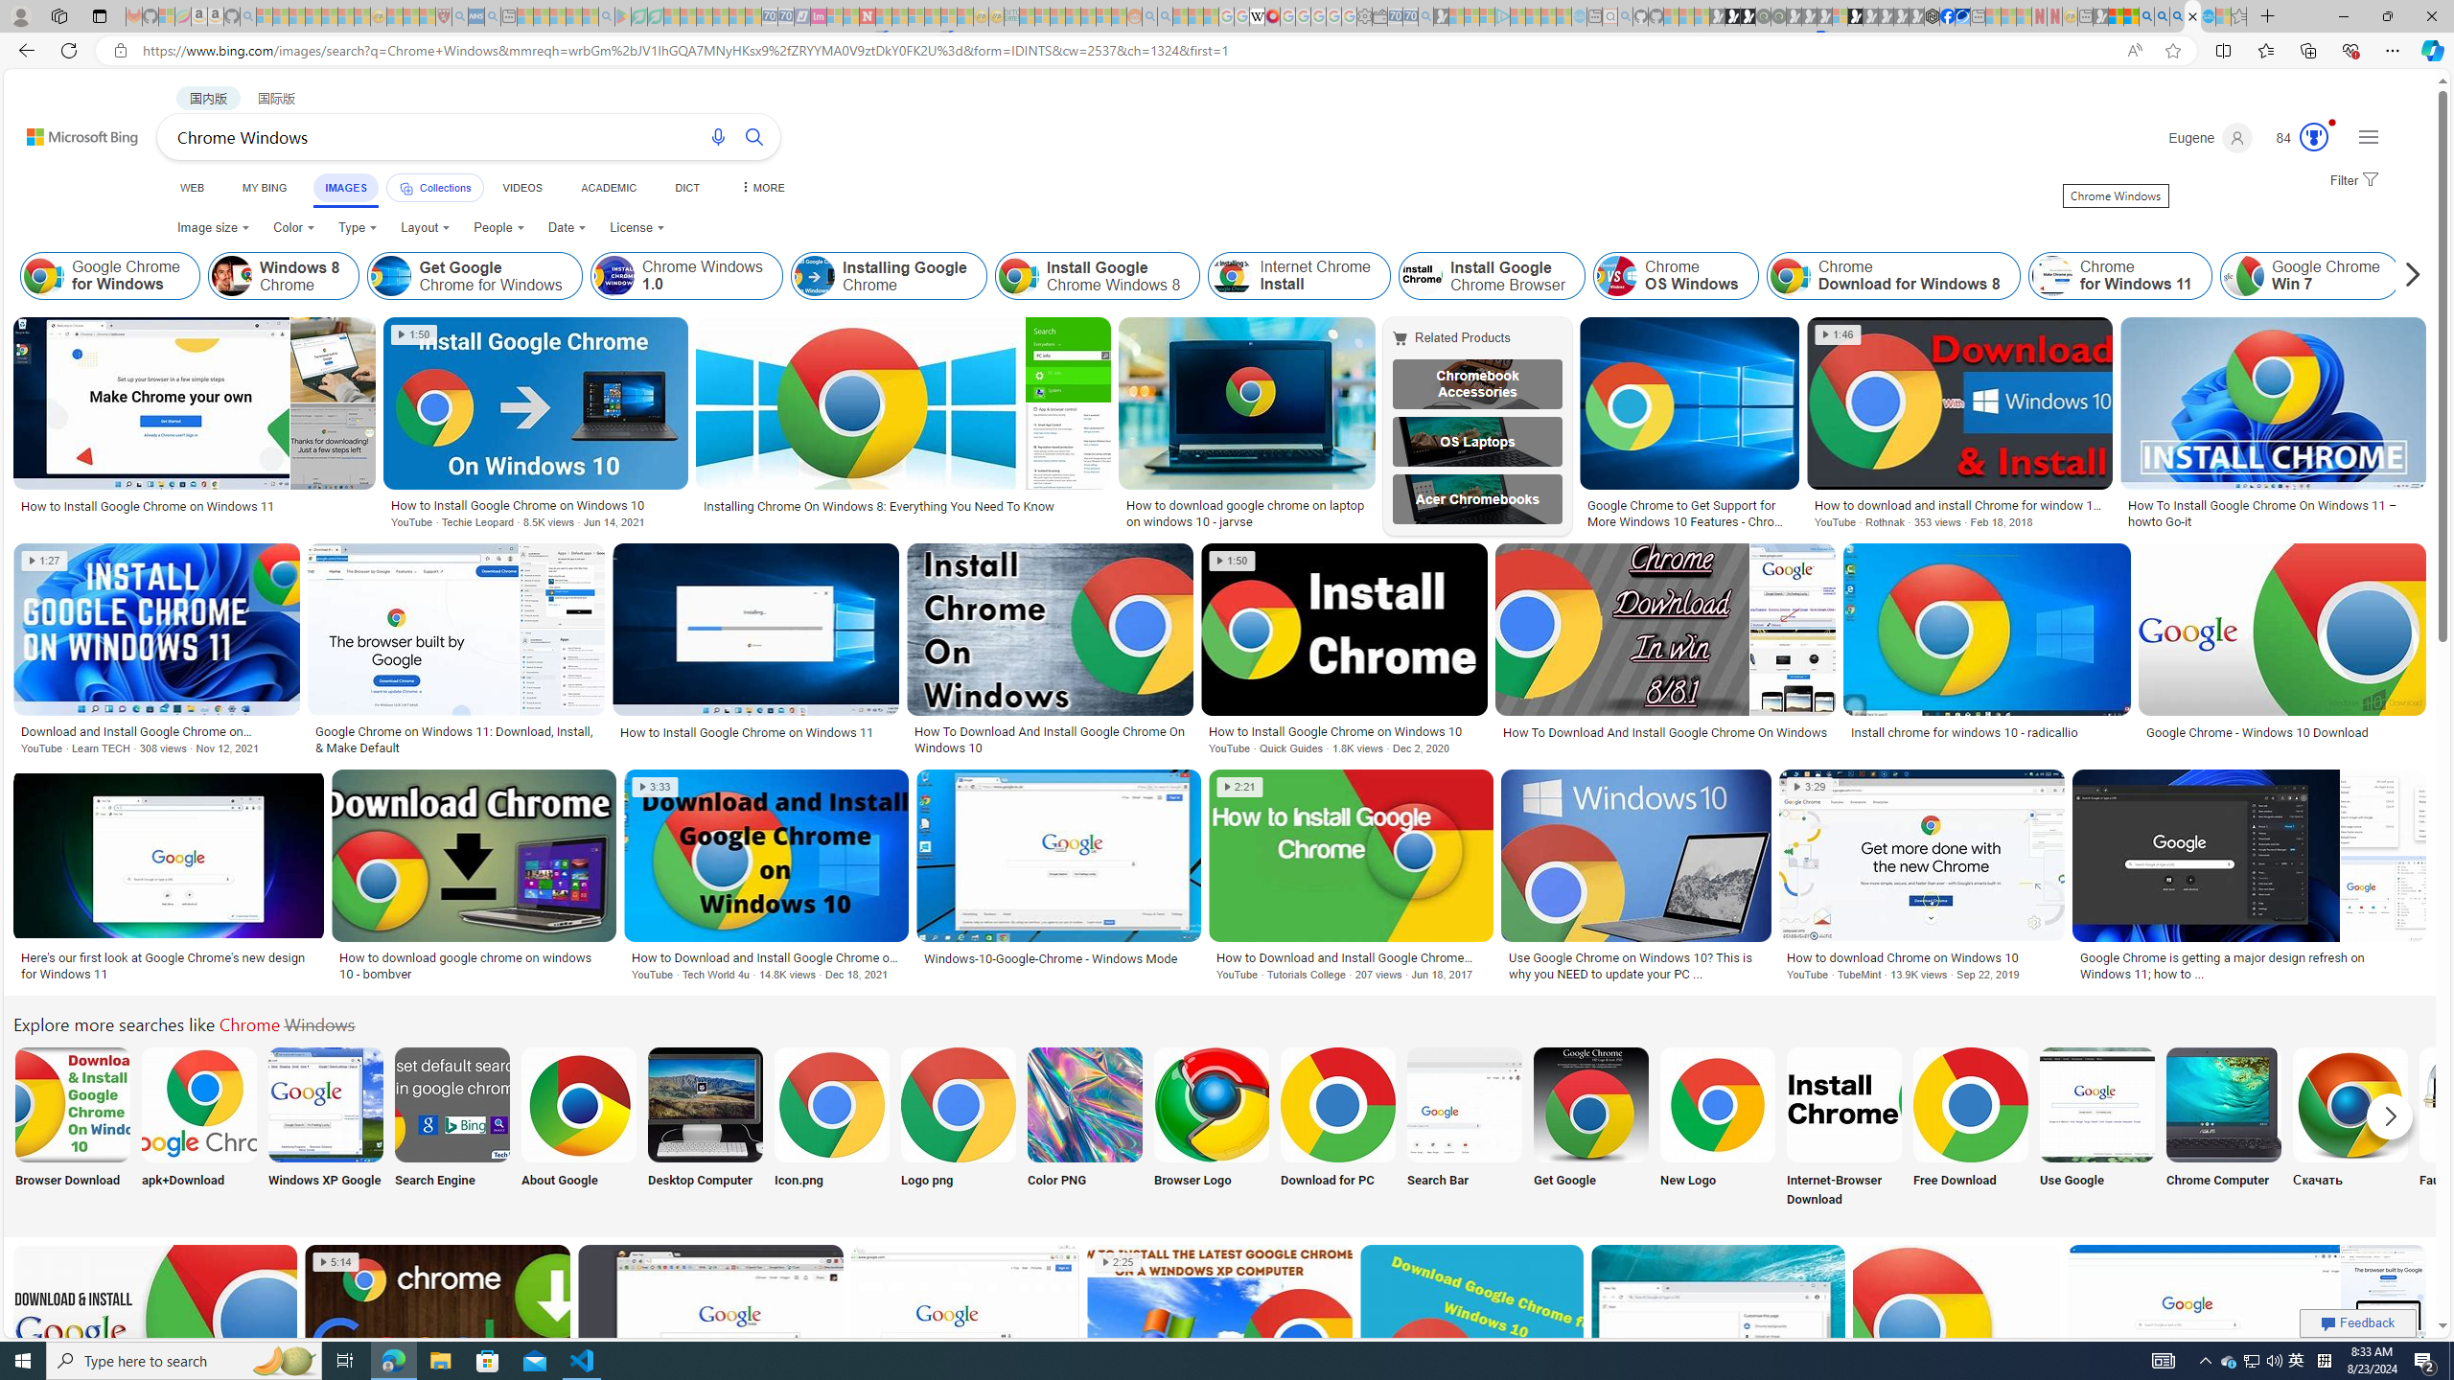  I want to click on How To Download And Install Google Chrome On Windows, so click(1664, 732).